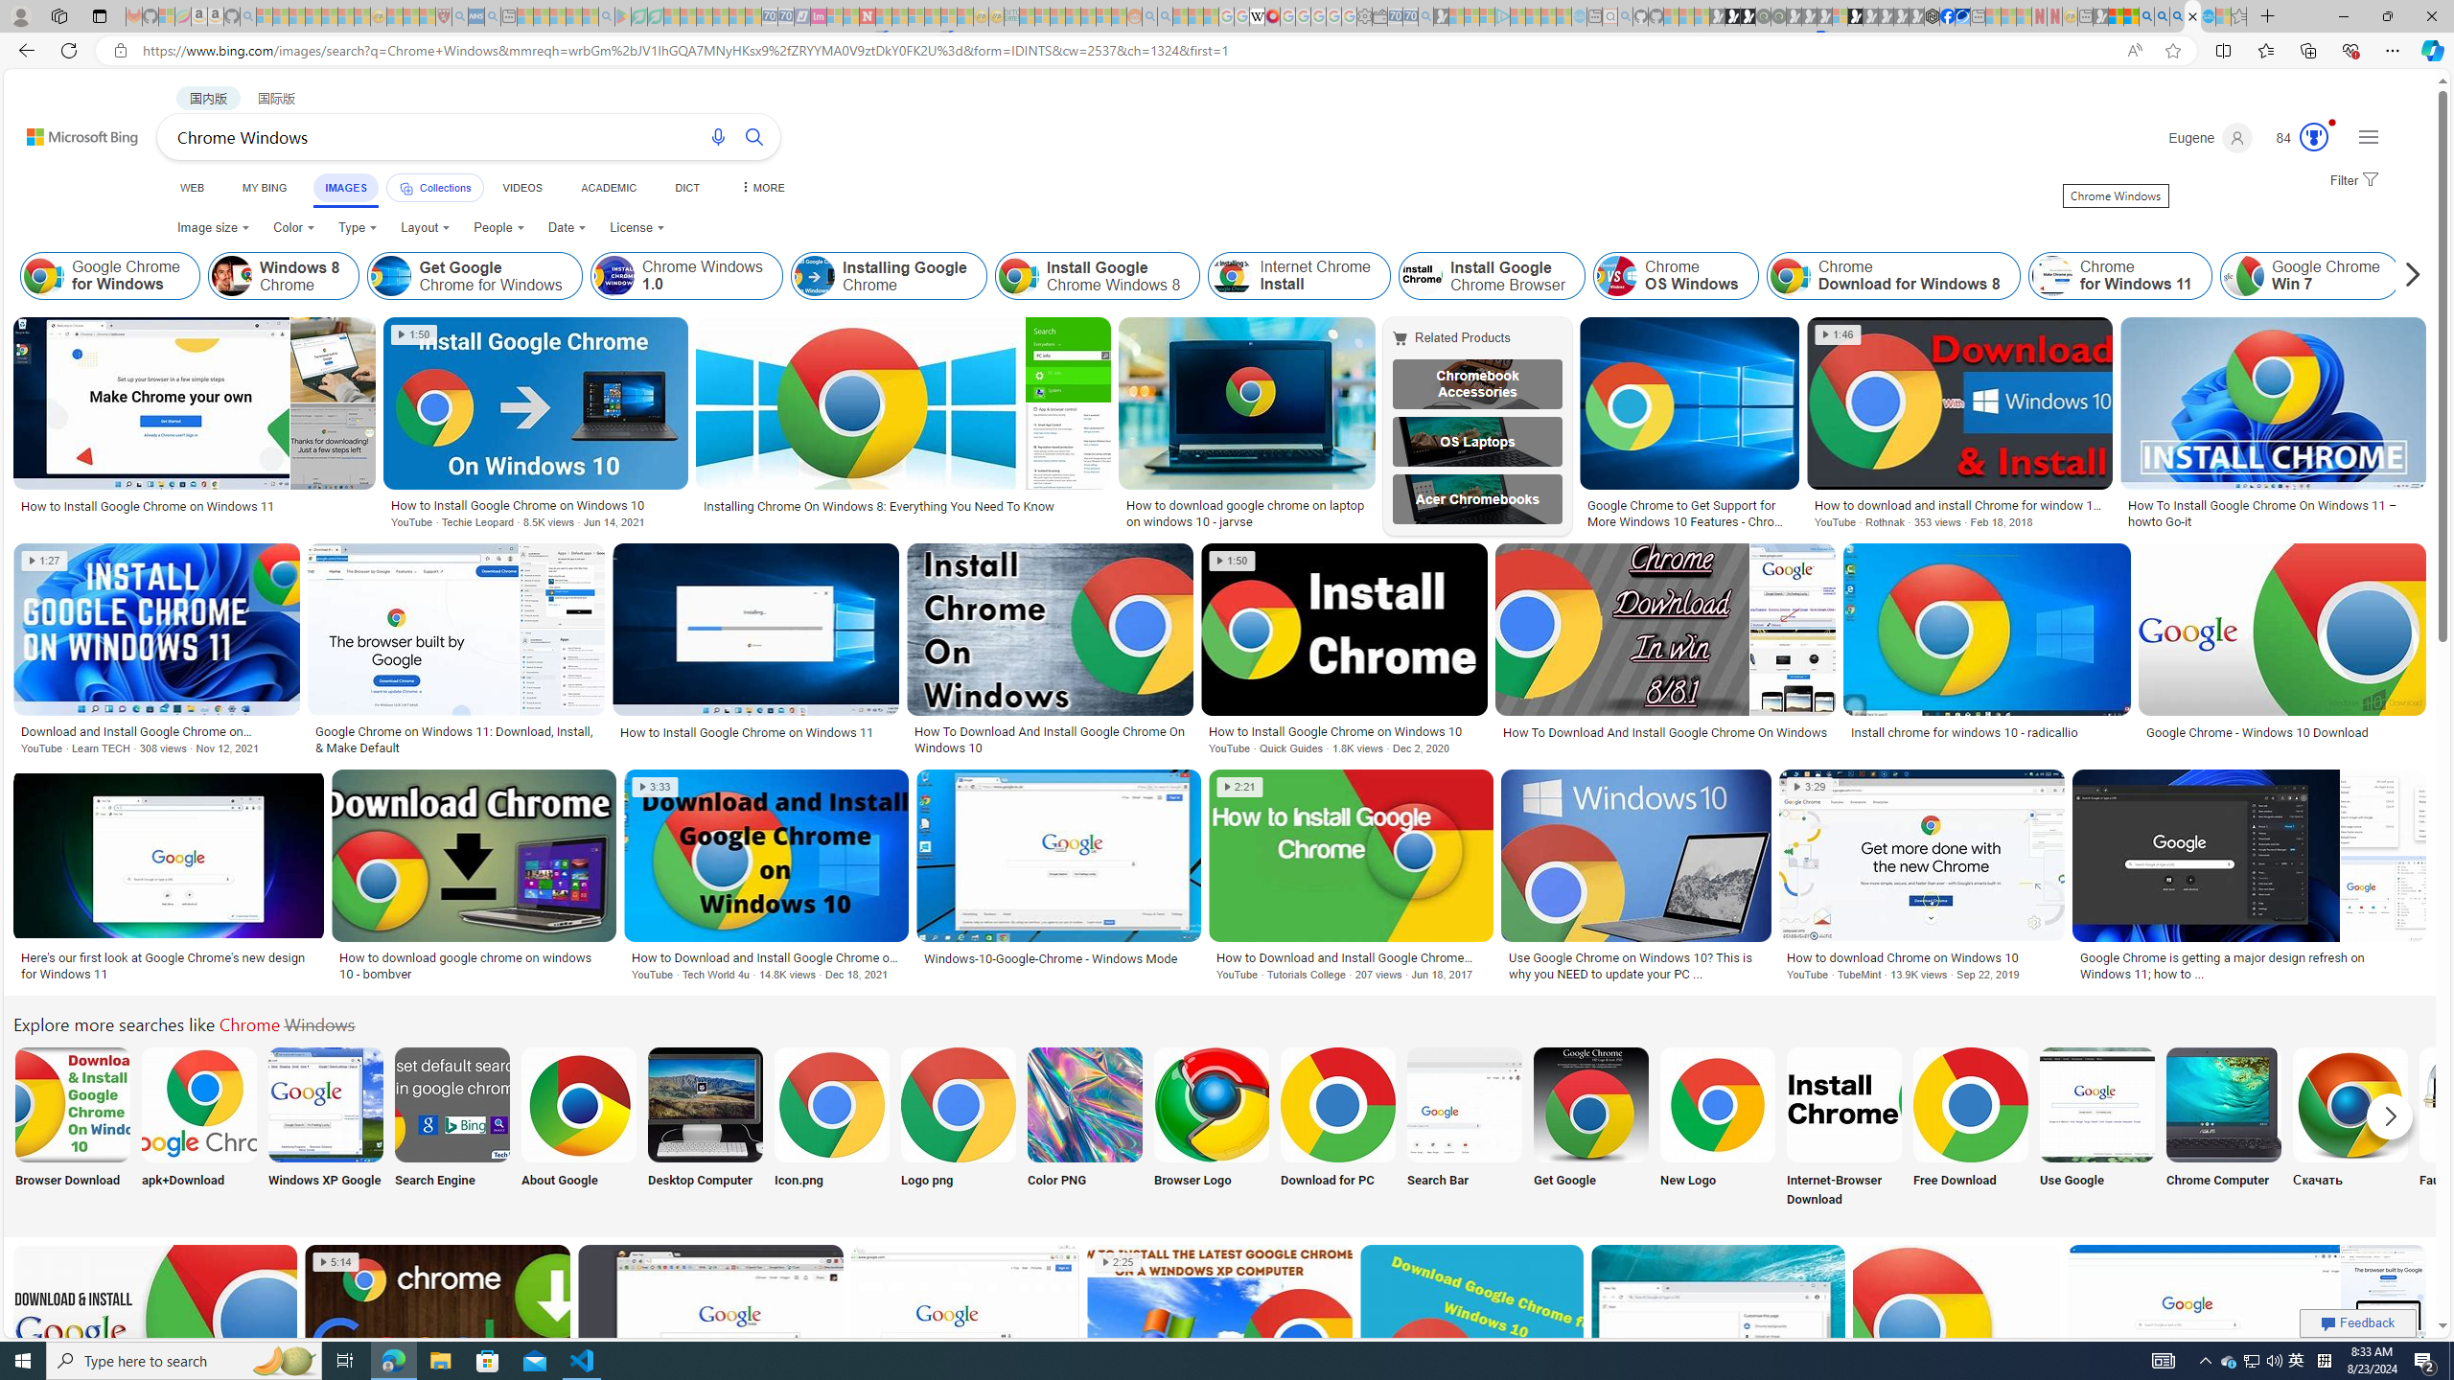  I want to click on How To Download And Install Google Chrome On Windows, so click(1664, 732).